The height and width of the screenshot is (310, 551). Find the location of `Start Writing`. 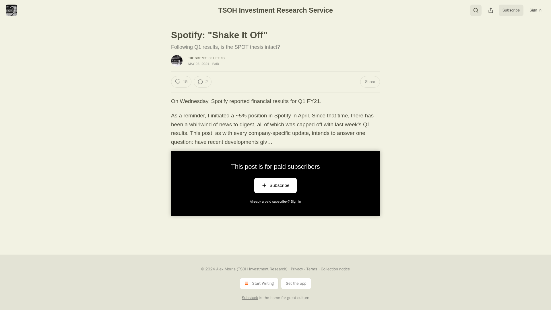

Start Writing is located at coordinates (259, 283).